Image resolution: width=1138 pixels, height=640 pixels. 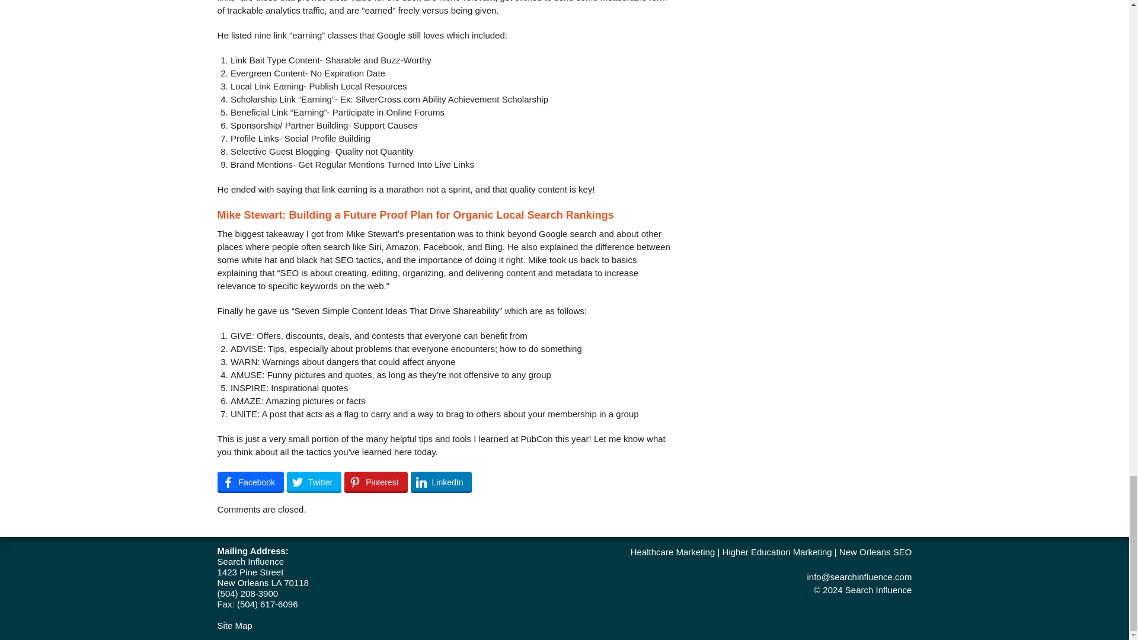 What do you see at coordinates (314, 482) in the screenshot?
I see `Share on Twitter` at bounding box center [314, 482].